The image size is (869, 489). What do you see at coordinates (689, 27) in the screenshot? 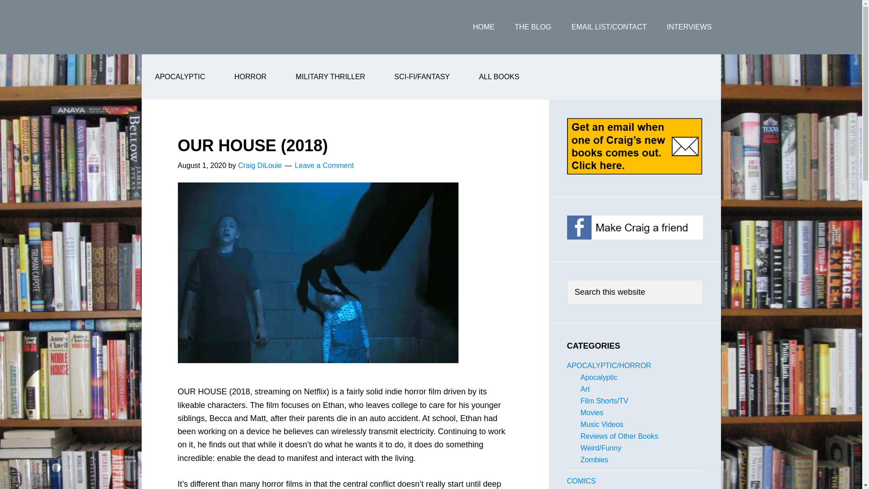
I see `INTERVIEWS` at bounding box center [689, 27].